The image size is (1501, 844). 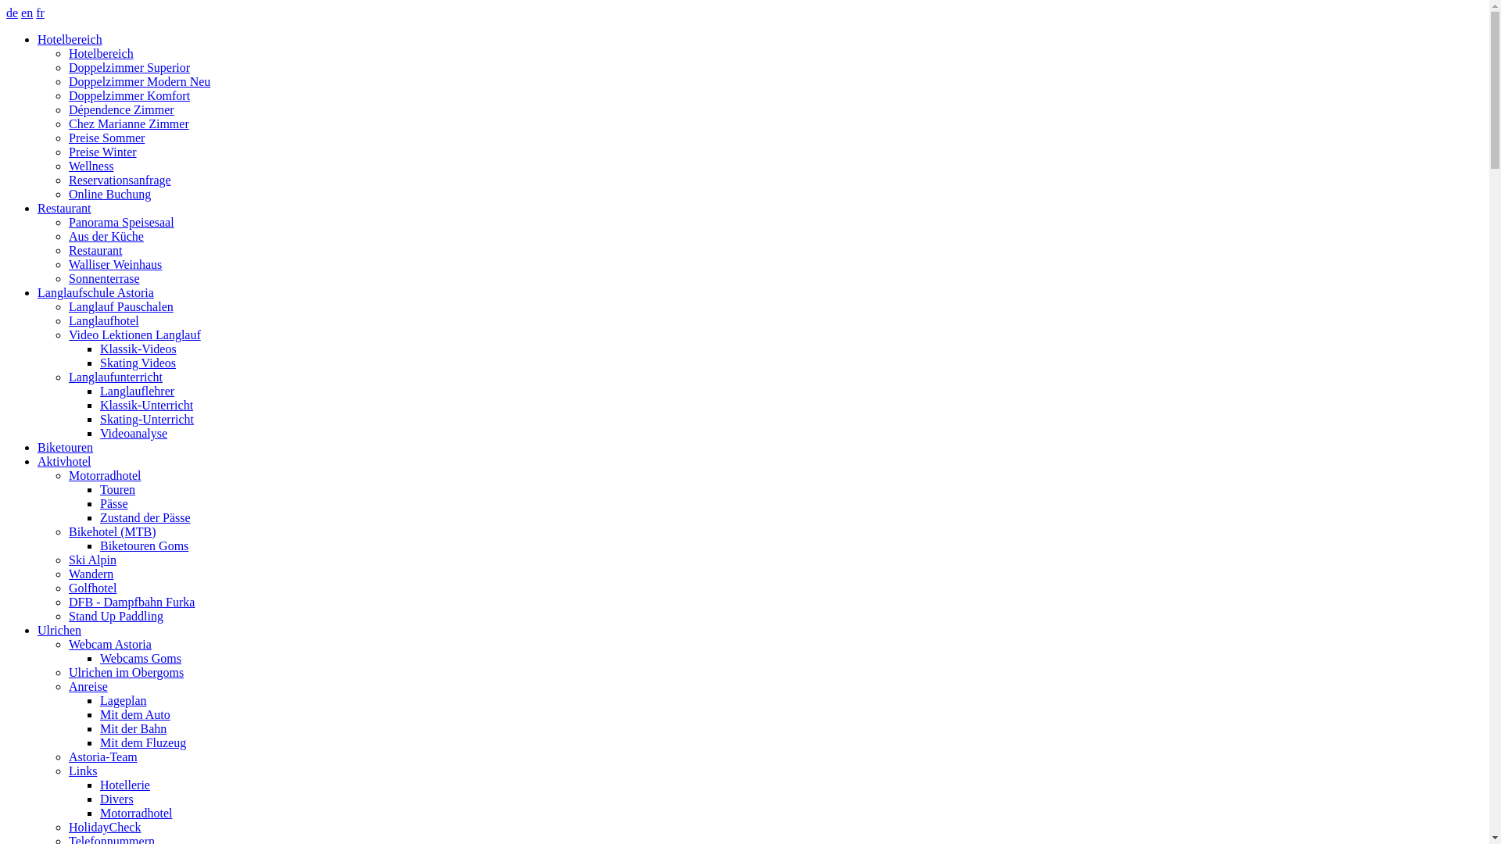 I want to click on Online Buchung, so click(x=109, y=194).